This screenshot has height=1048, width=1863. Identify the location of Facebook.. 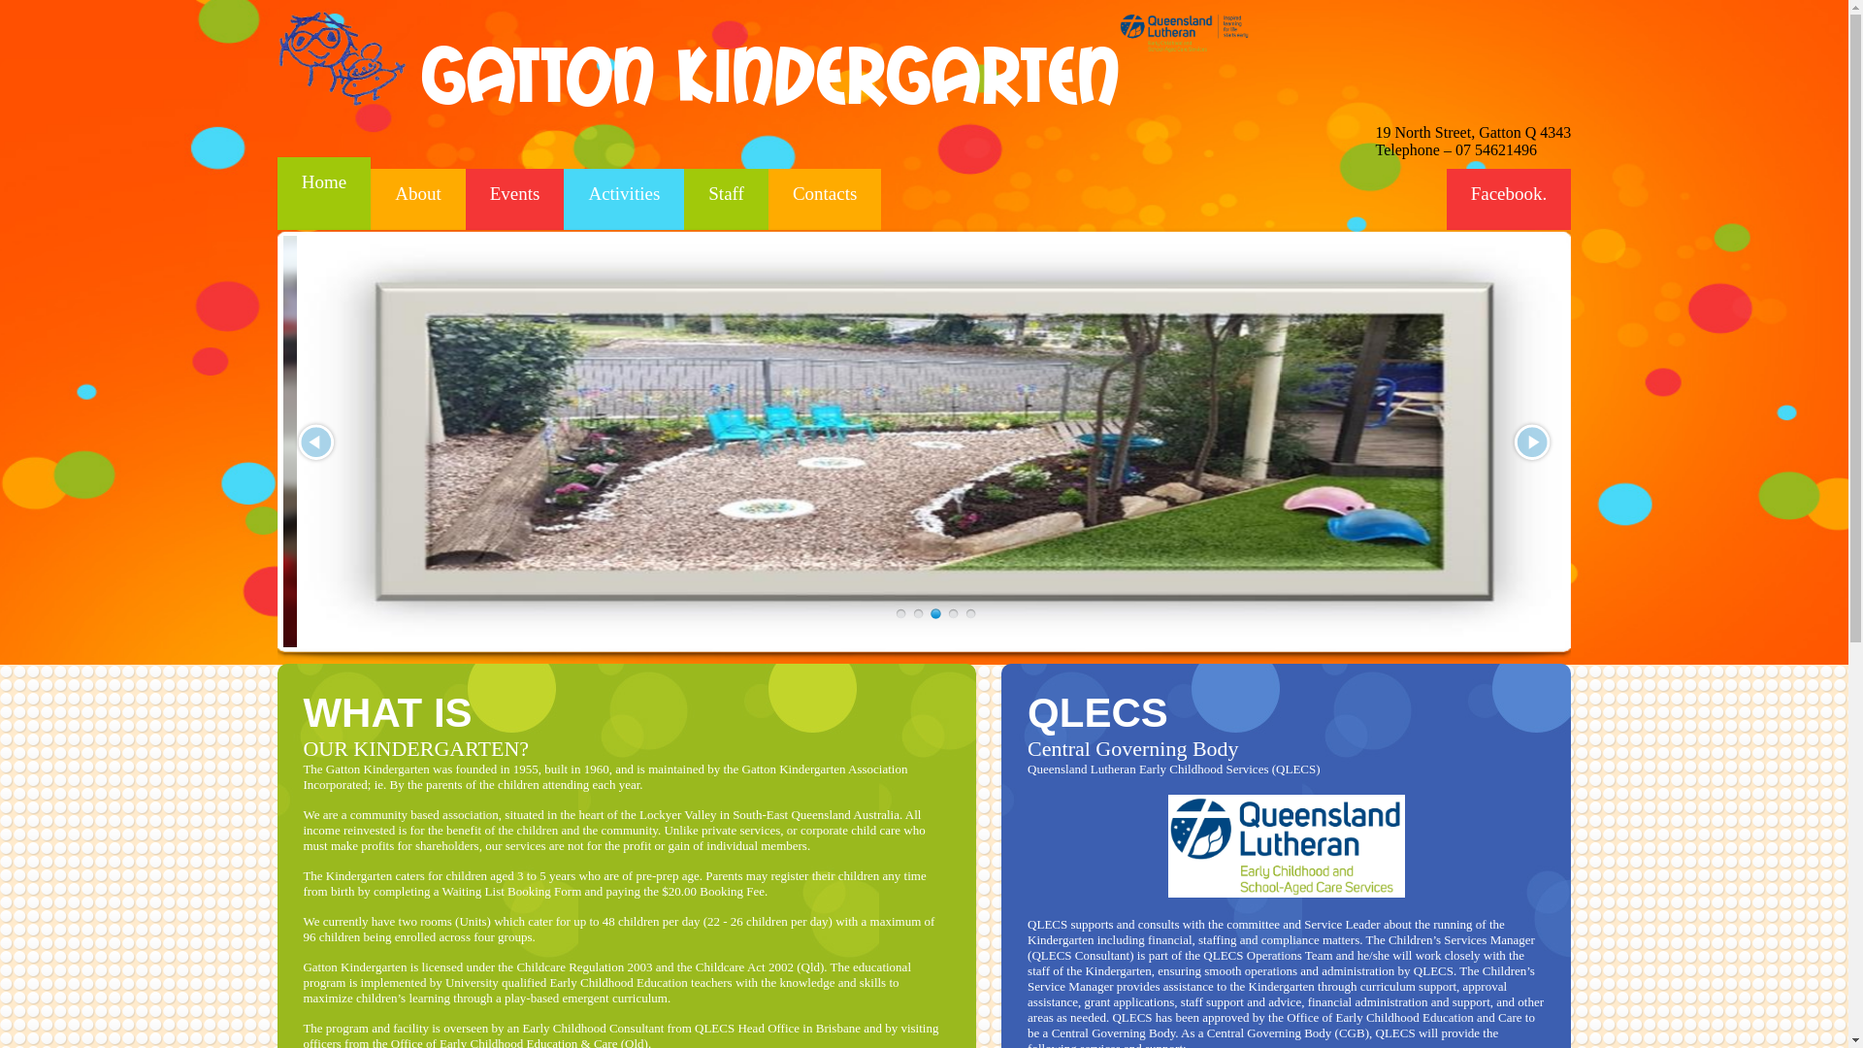
(1510, 200).